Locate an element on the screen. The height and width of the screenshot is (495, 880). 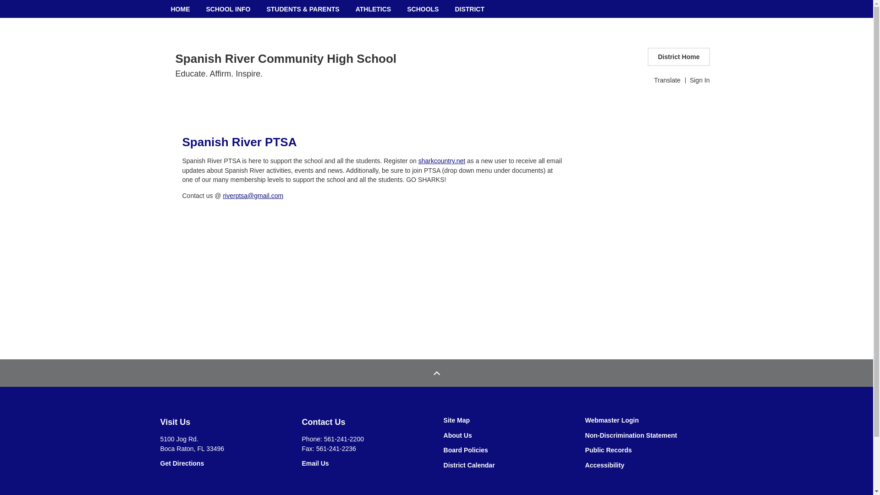
DISTRICT is located at coordinates (469, 9).